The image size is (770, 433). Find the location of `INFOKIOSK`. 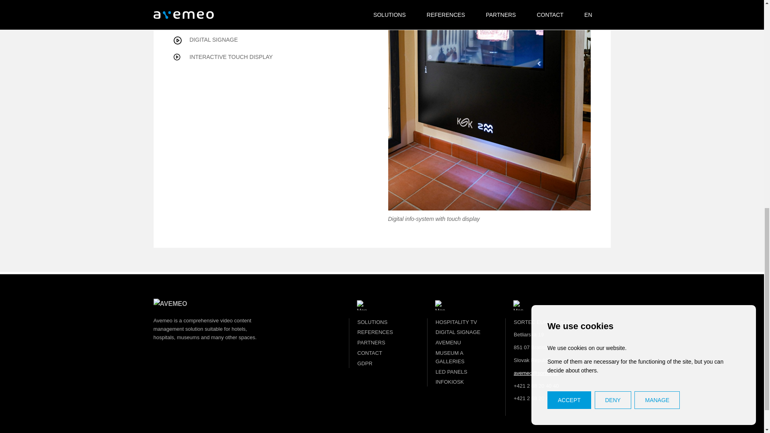

INFOKIOSK is located at coordinates (450, 383).